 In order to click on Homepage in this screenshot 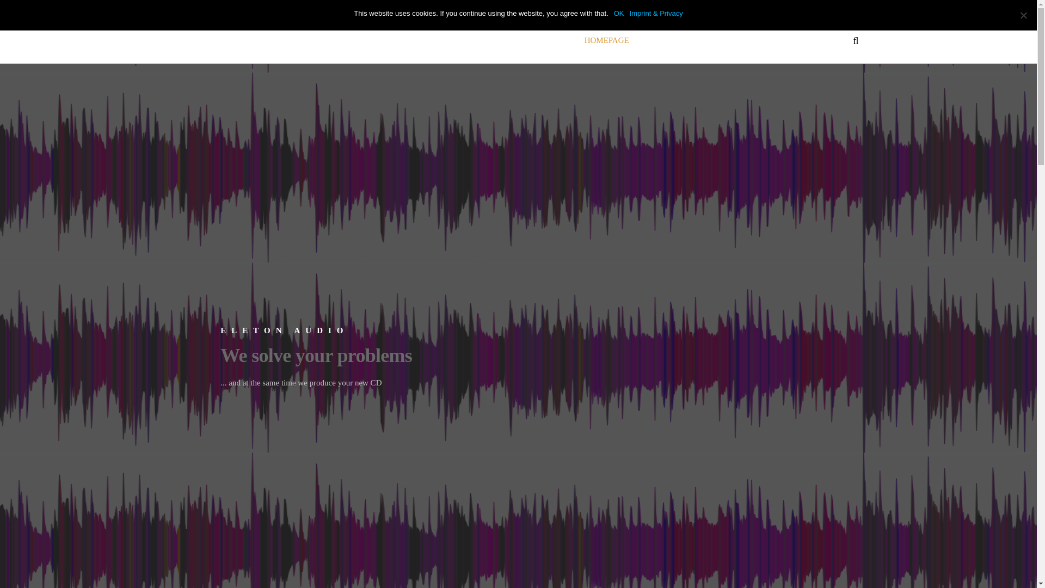, I will do `click(606, 40)`.